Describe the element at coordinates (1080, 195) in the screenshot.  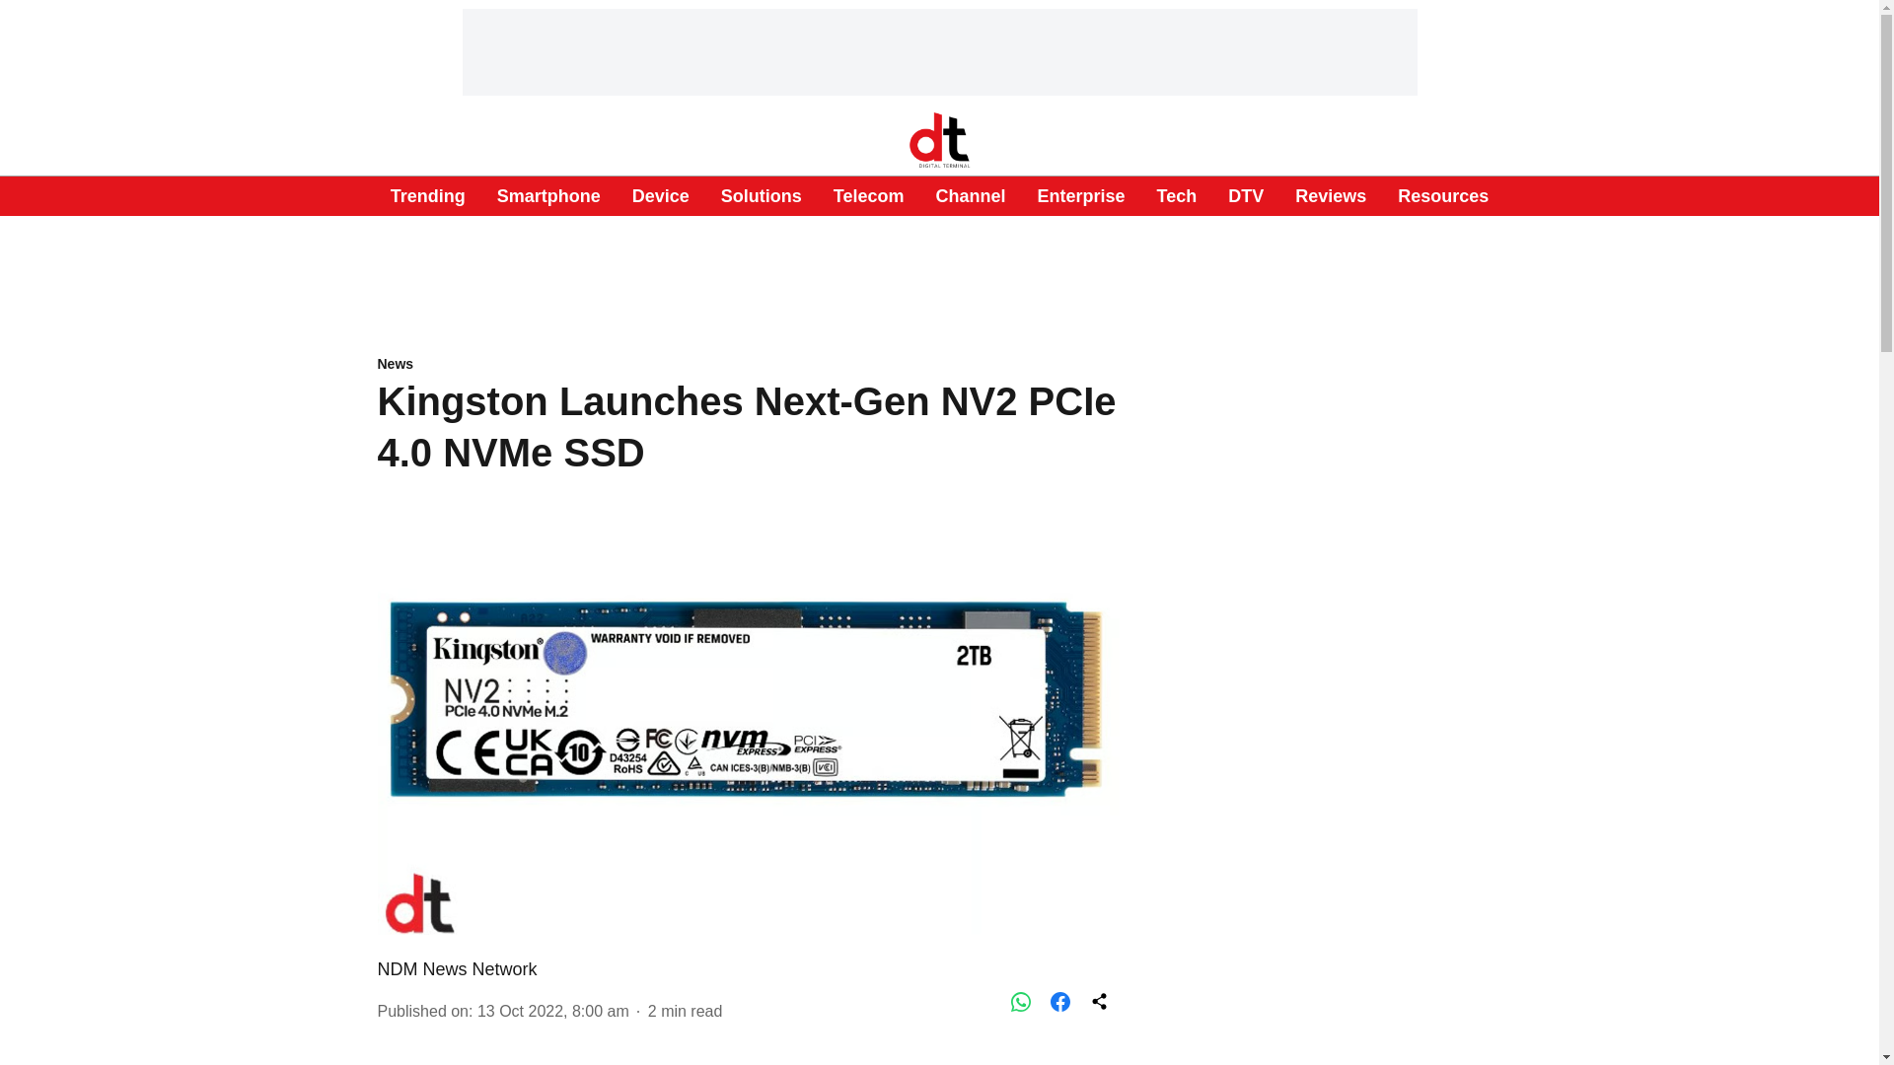
I see `Enterprise` at that location.